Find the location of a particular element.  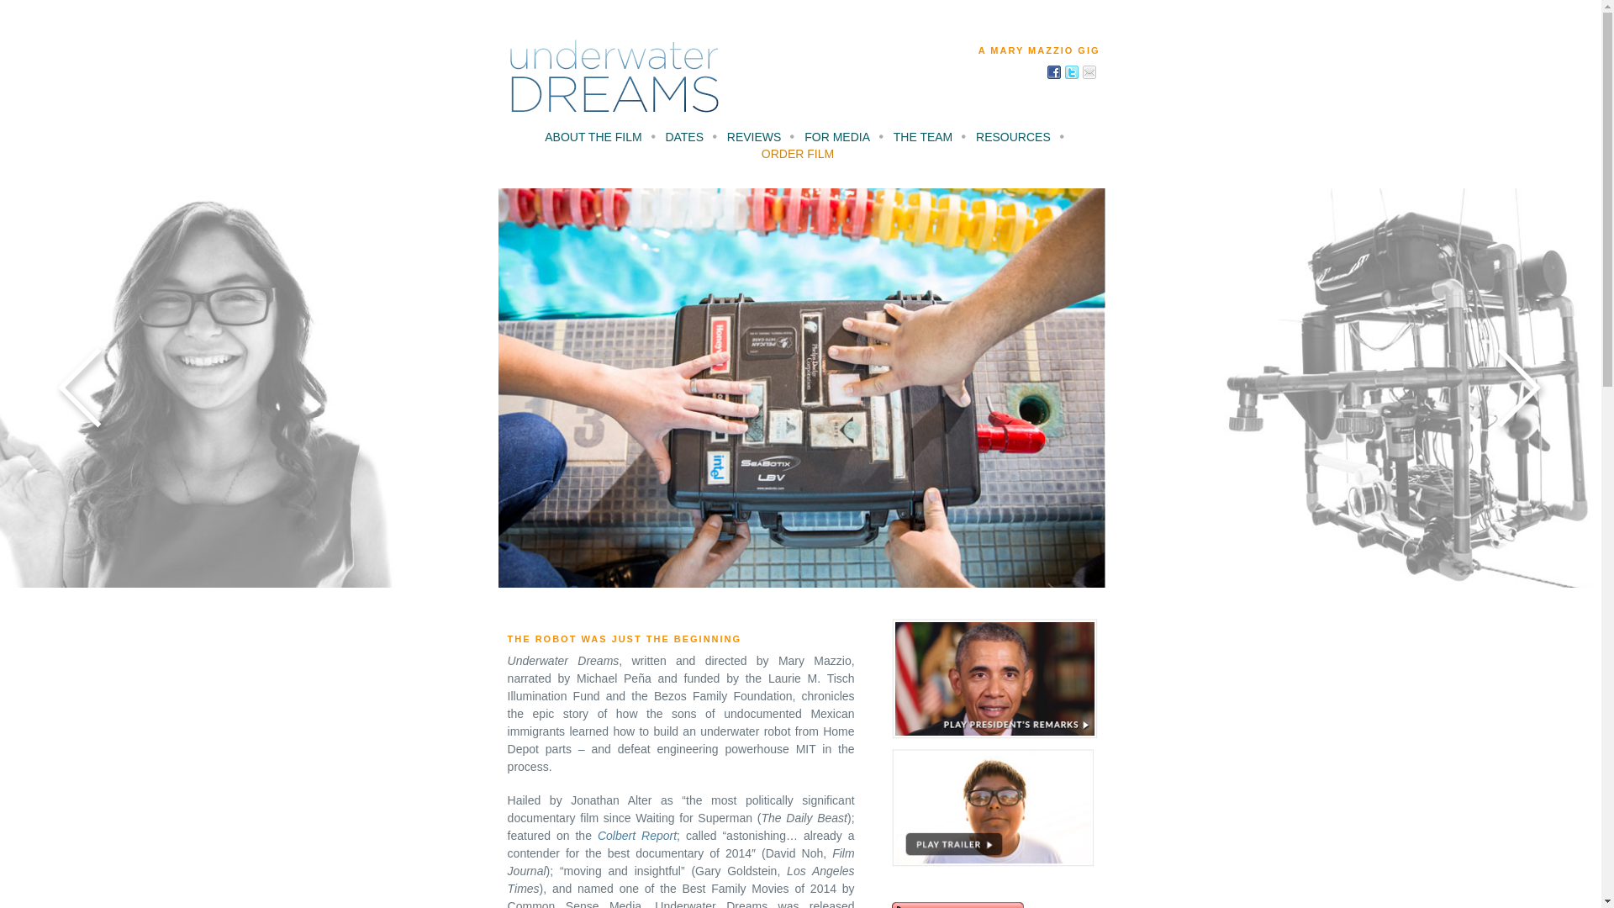

RESOURCES is located at coordinates (1013, 140).